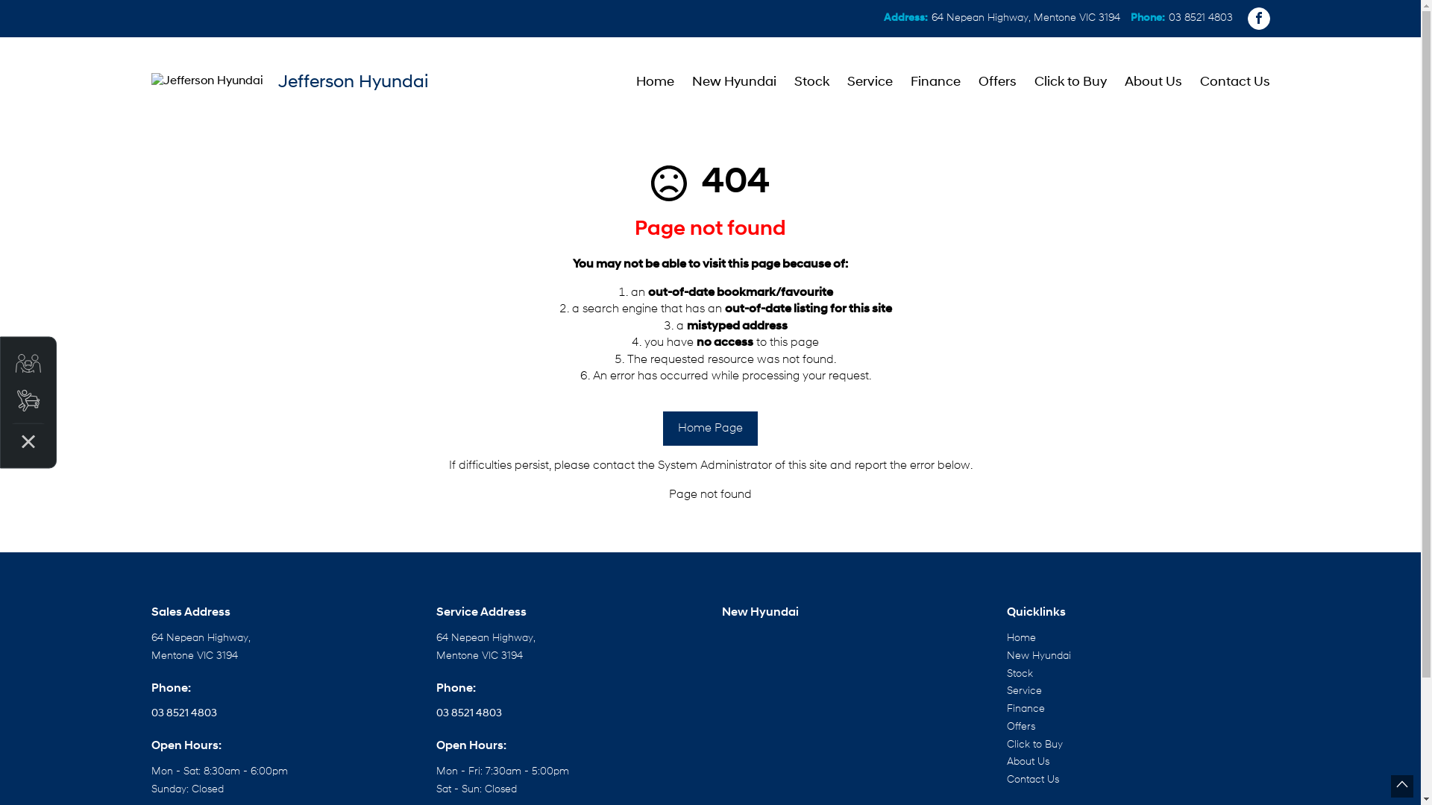 This screenshot has height=805, width=1432. I want to click on Offers, so click(1021, 727).